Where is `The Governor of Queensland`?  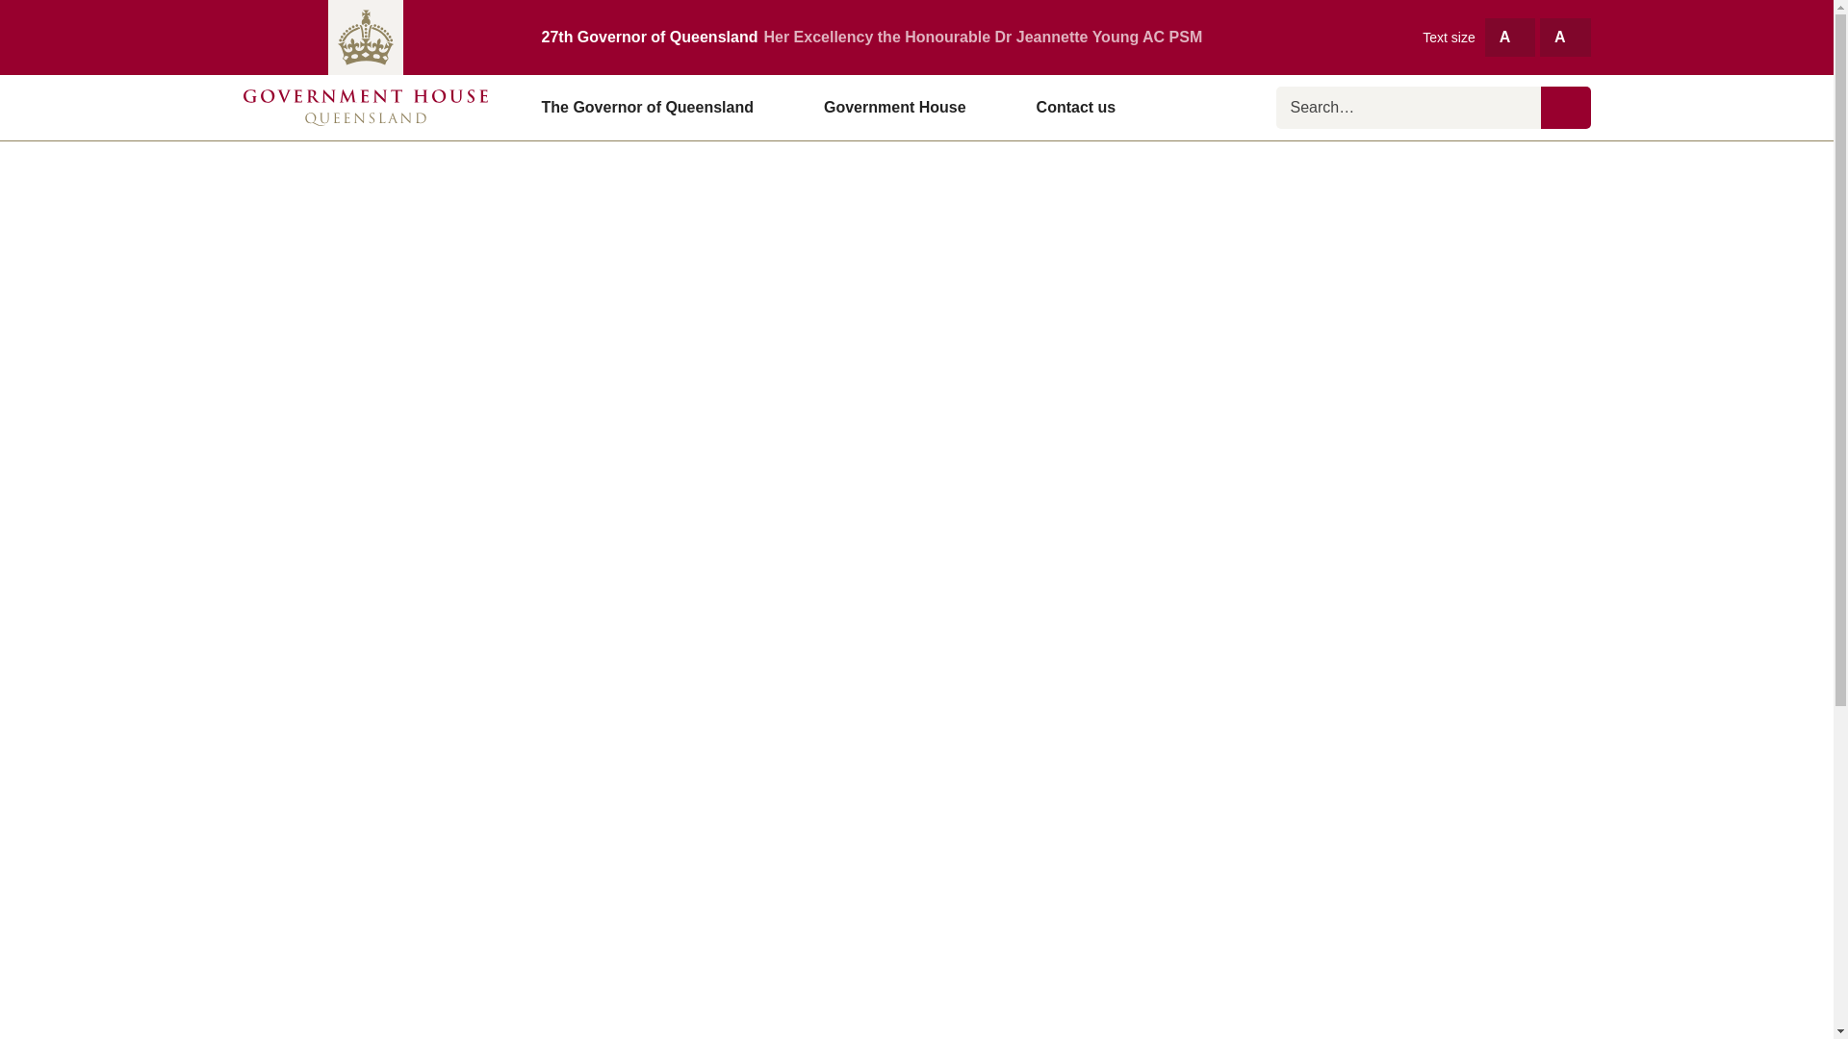 The Governor of Queensland is located at coordinates (654, 107).